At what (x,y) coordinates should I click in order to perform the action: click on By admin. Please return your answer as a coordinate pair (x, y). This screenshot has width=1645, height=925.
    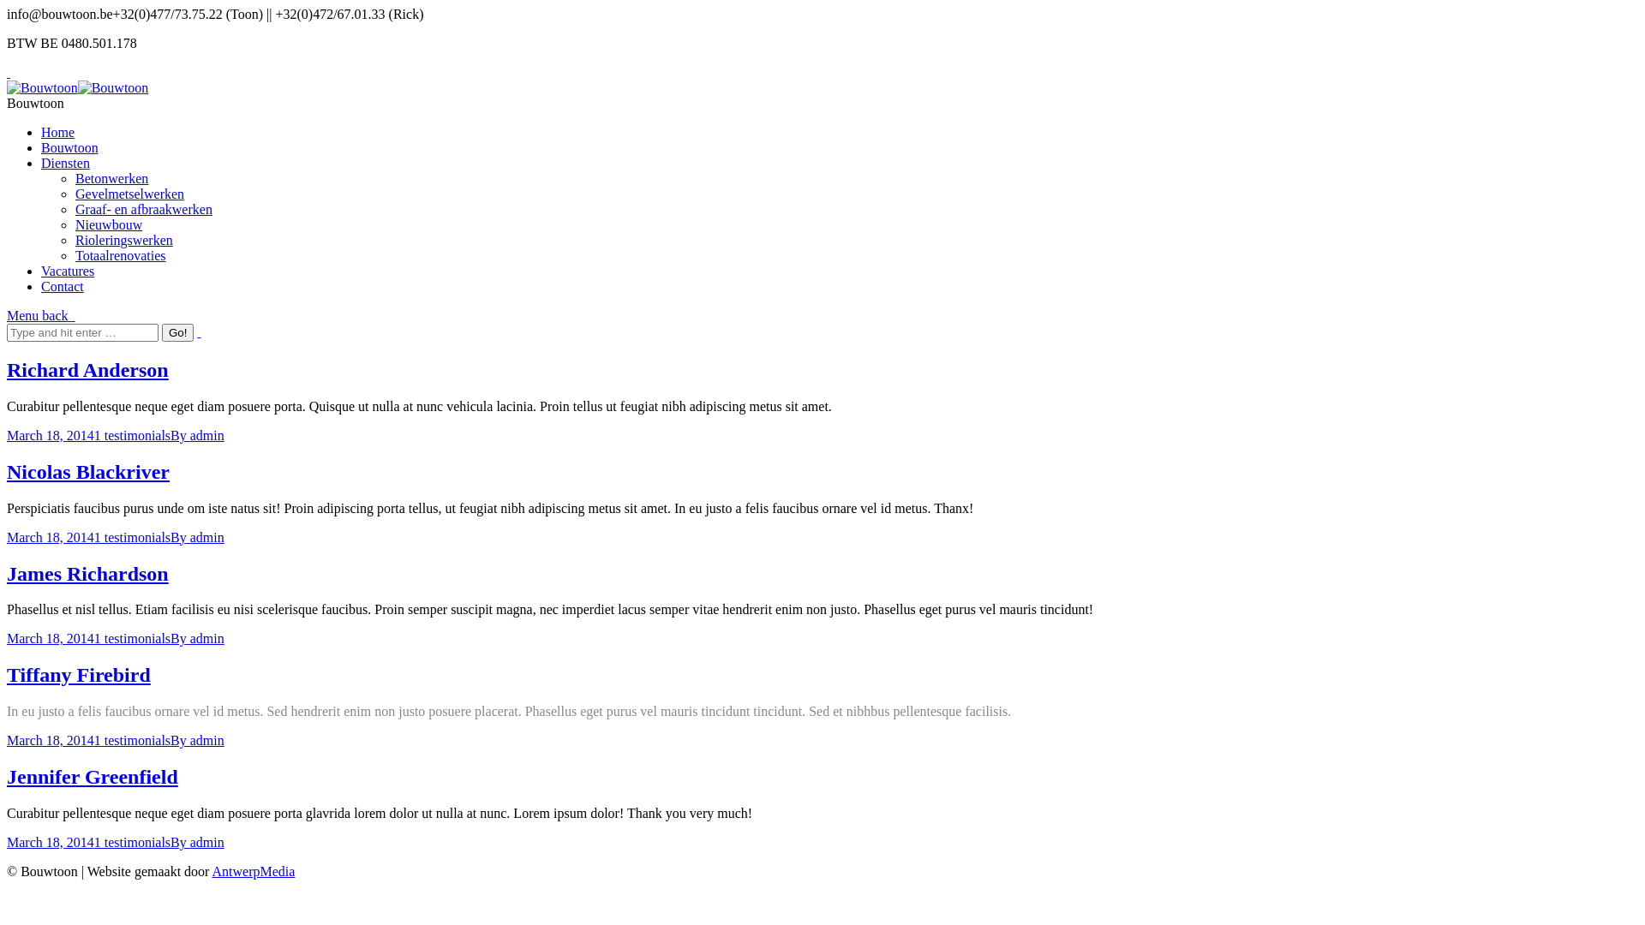
    Looking at the image, I should click on (197, 843).